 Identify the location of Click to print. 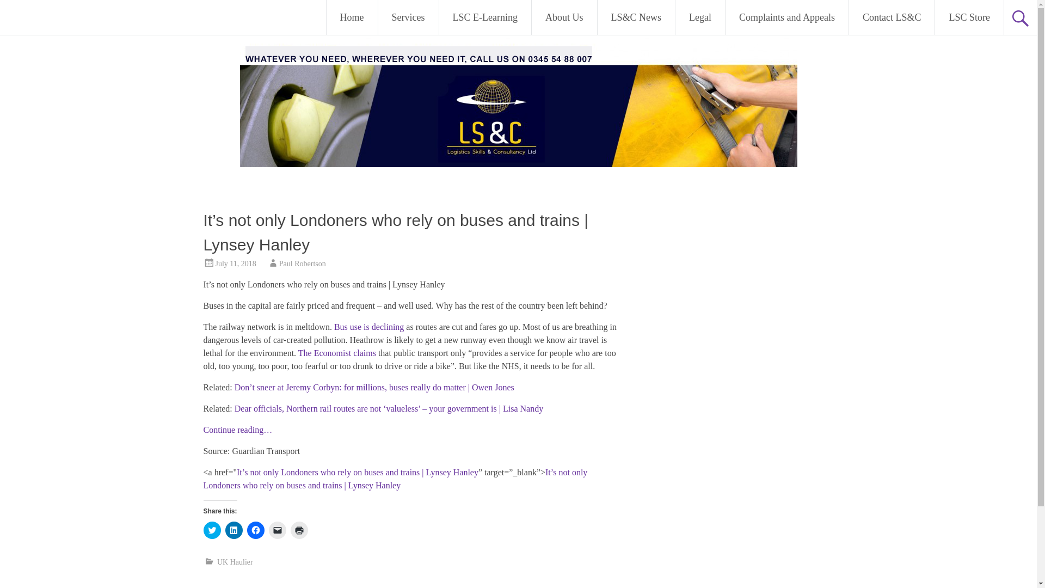
(299, 530).